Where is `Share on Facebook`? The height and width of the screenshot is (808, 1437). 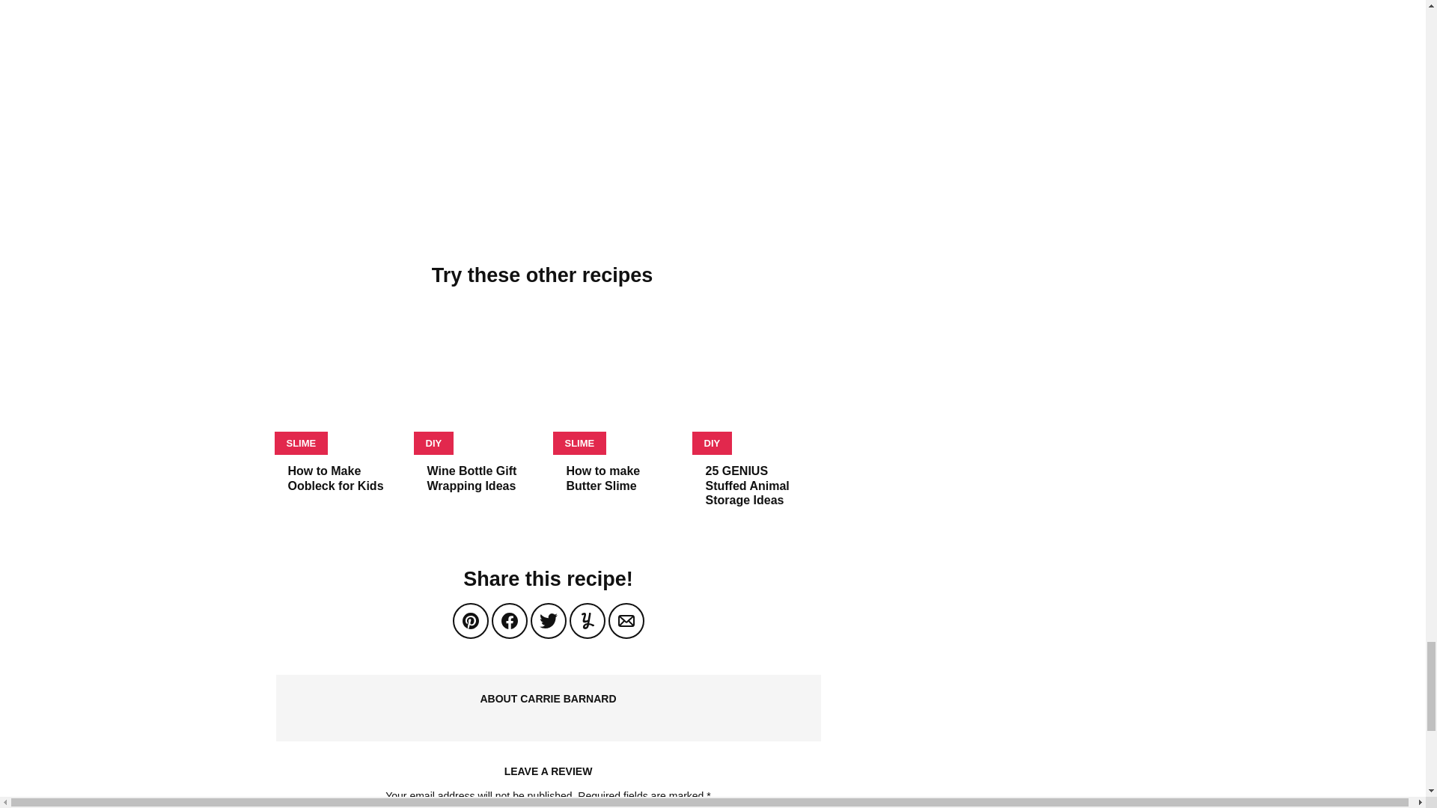 Share on Facebook is located at coordinates (509, 621).